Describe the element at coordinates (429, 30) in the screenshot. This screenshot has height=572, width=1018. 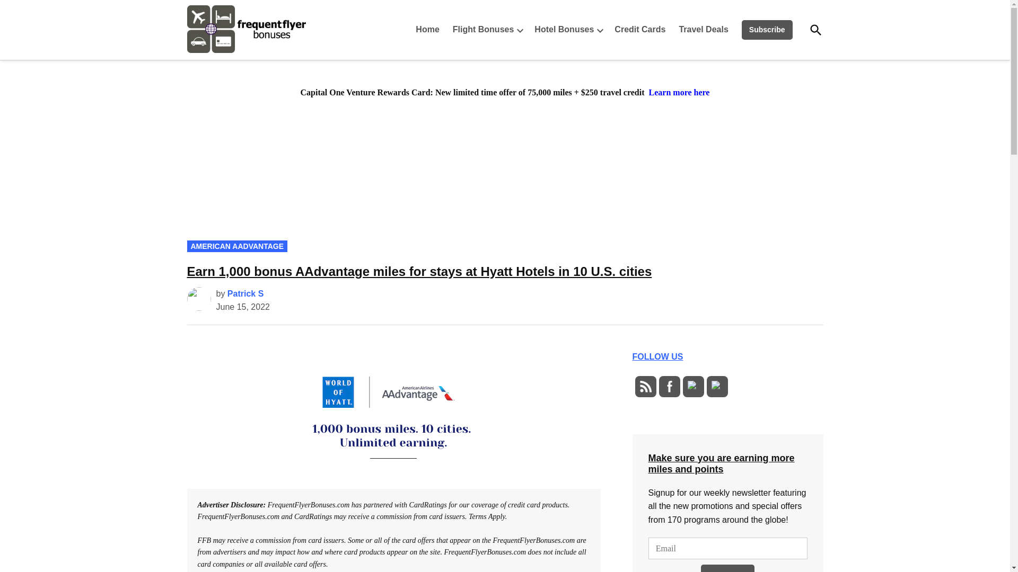
I see `Home` at that location.